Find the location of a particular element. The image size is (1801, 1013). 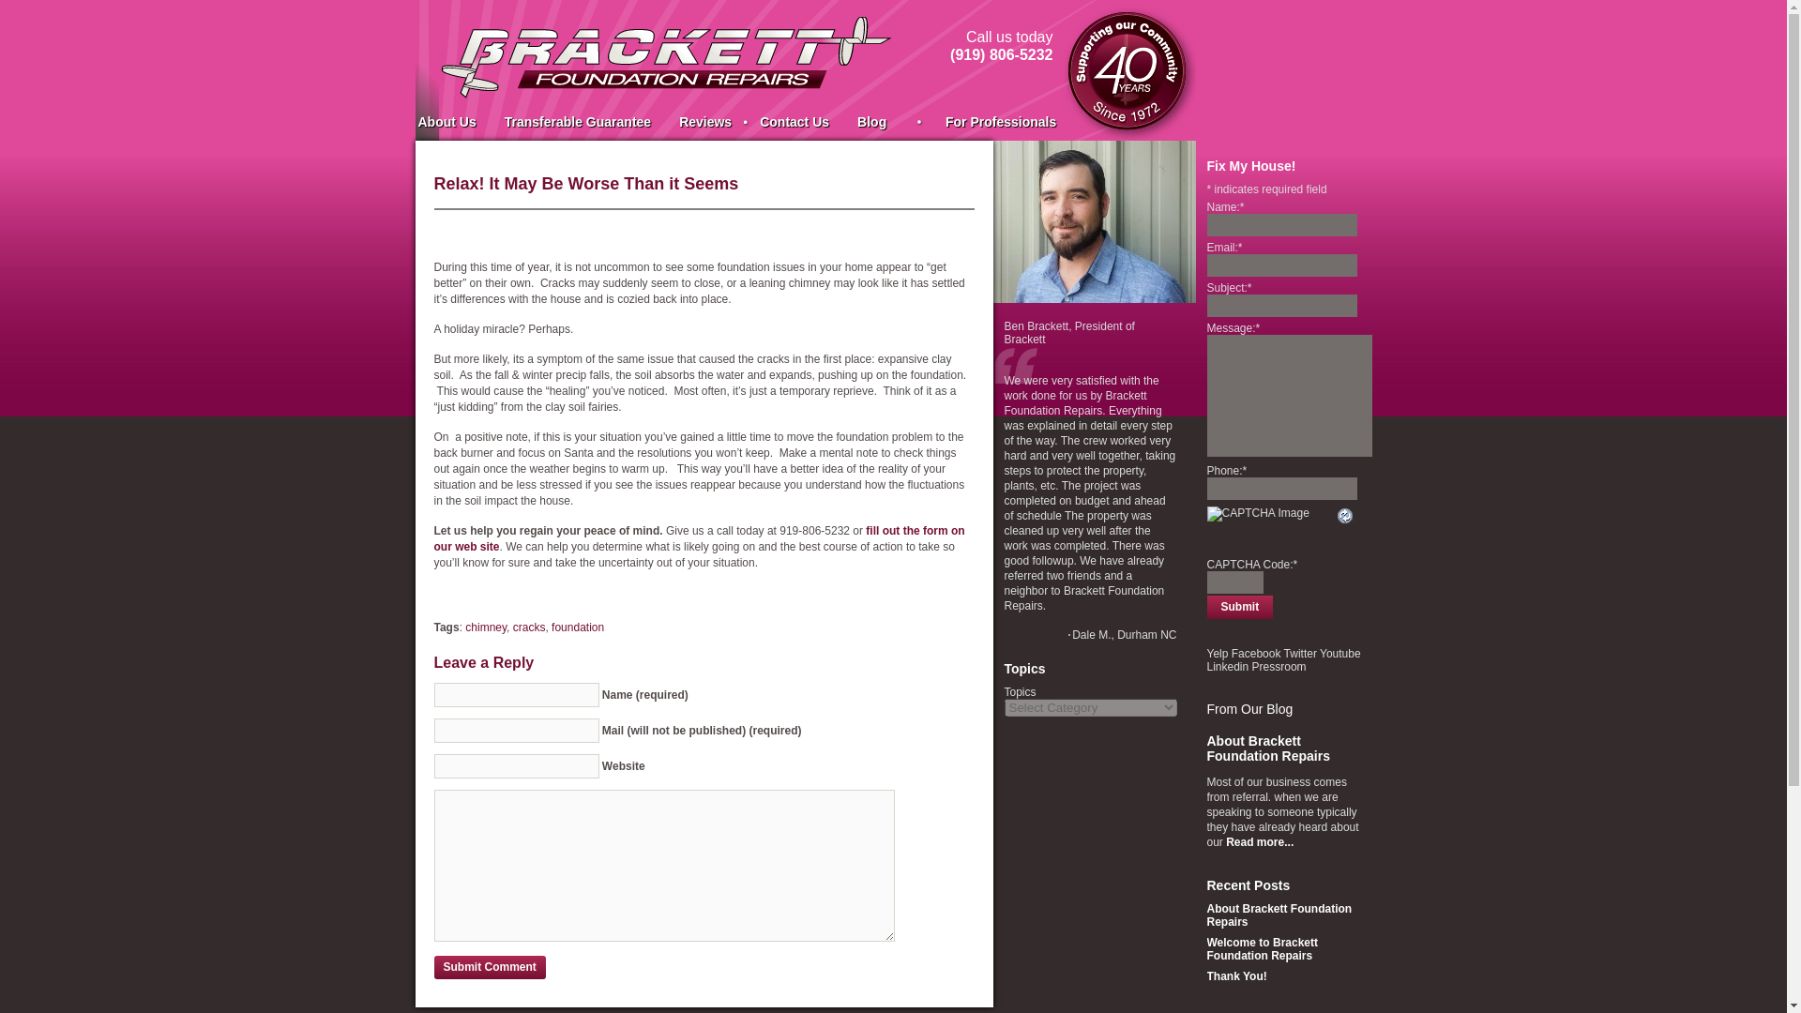

Submit is located at coordinates (1240, 607).